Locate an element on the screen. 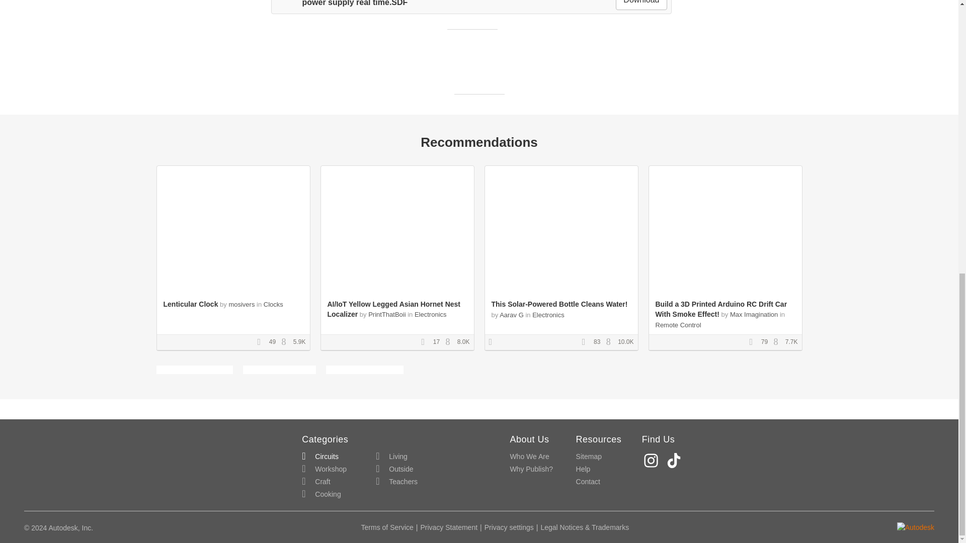  Clocks is located at coordinates (273, 305).